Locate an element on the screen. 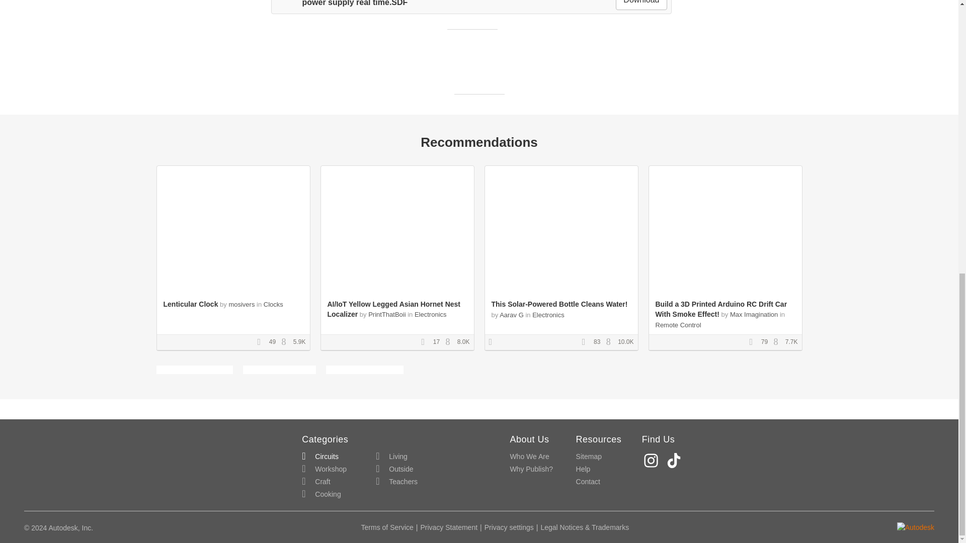  Clocks is located at coordinates (273, 305).